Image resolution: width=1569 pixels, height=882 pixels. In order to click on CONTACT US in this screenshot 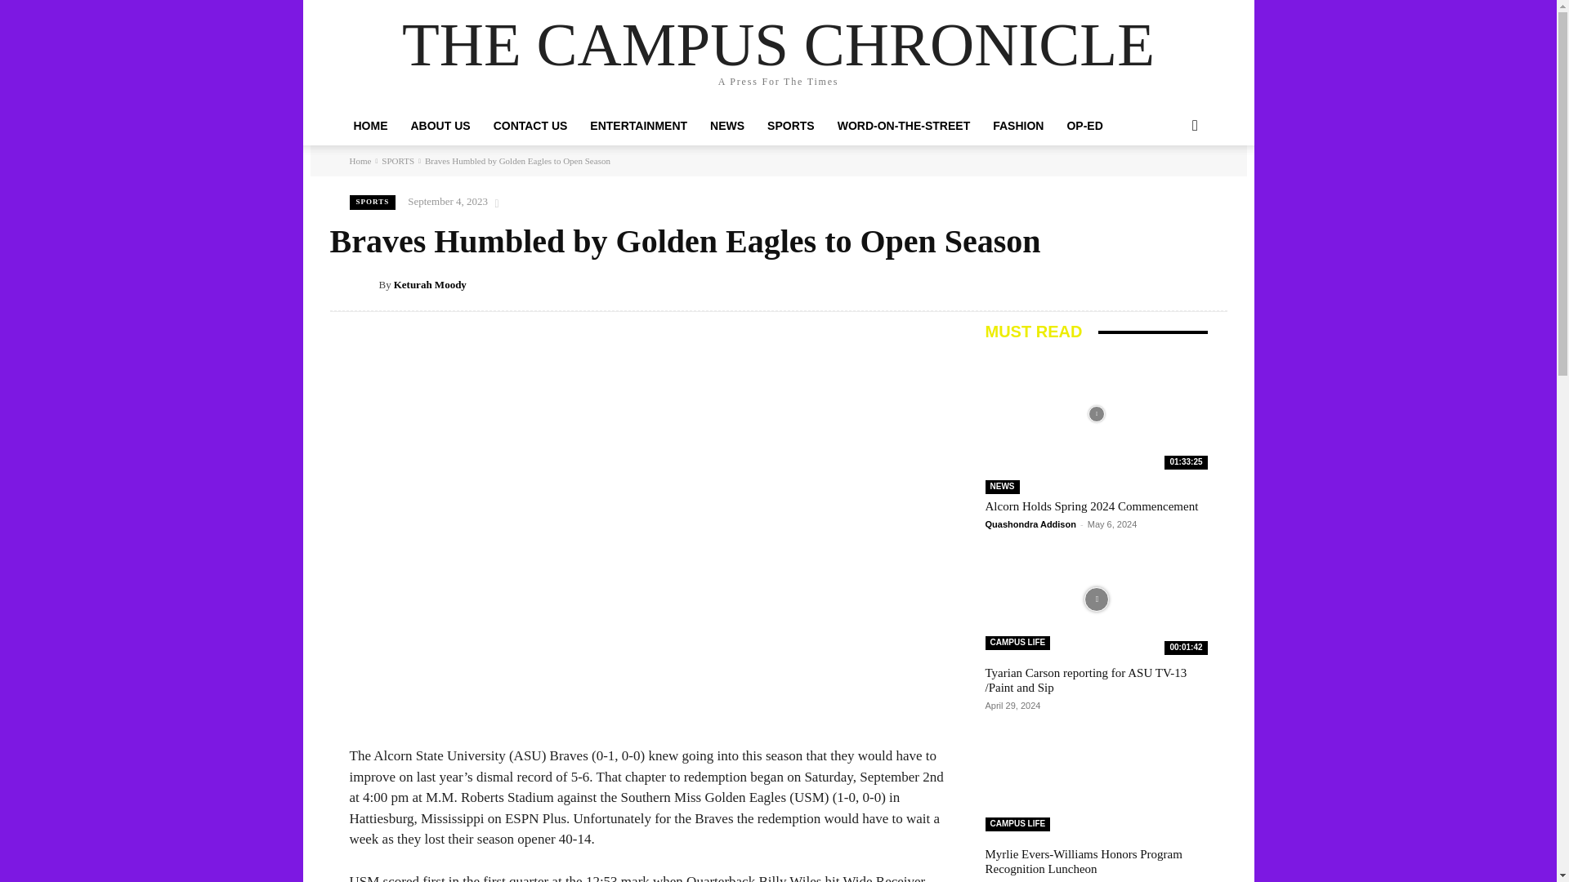, I will do `click(530, 126)`.